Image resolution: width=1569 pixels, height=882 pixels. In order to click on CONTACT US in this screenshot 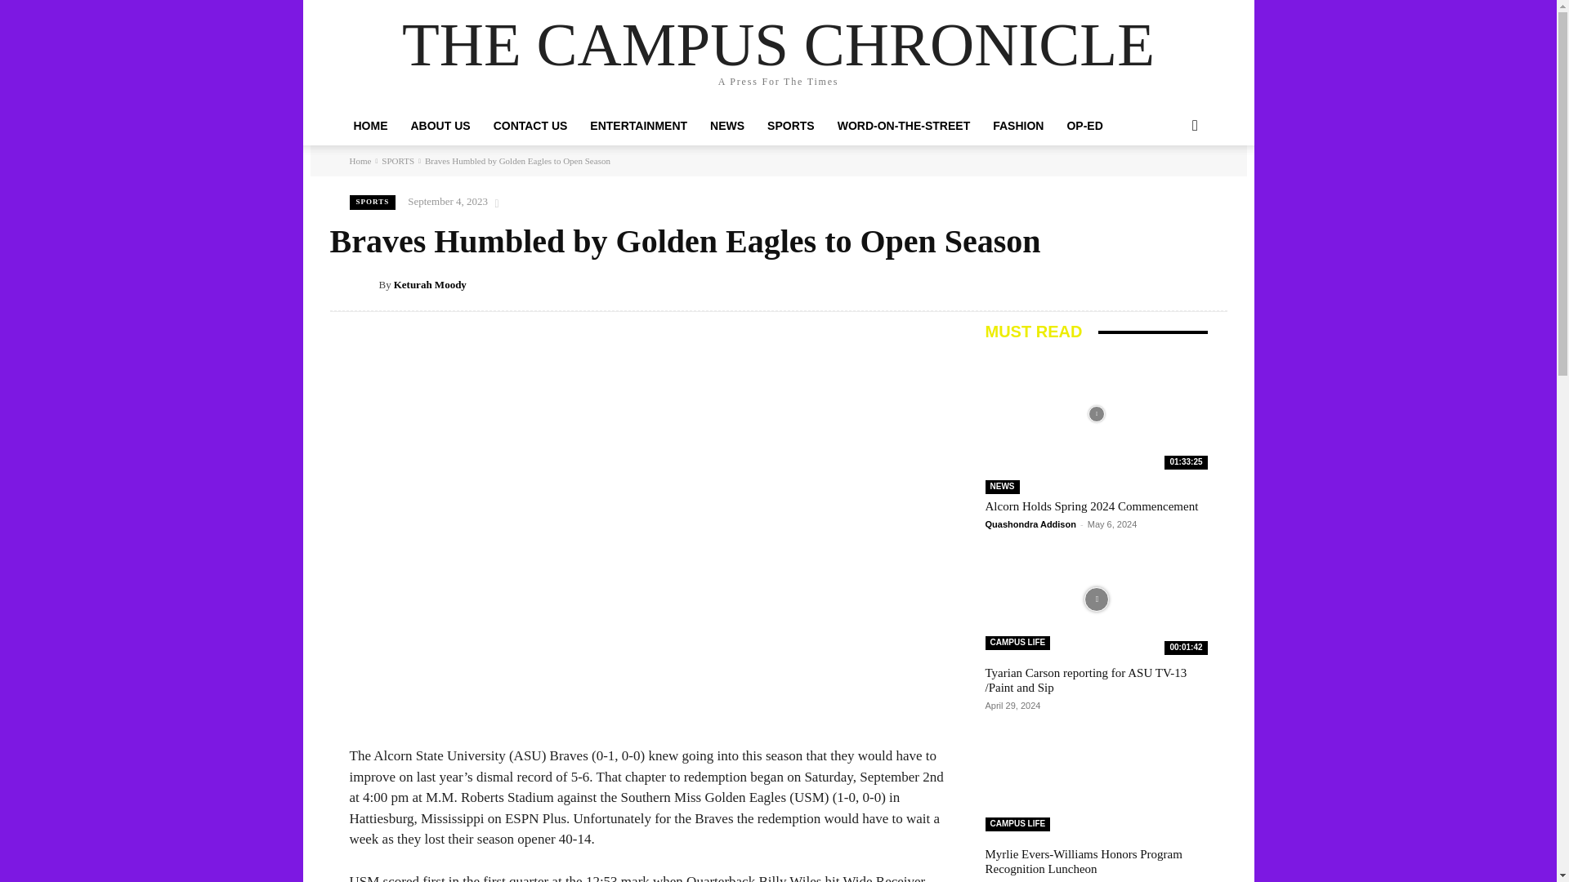, I will do `click(530, 126)`.